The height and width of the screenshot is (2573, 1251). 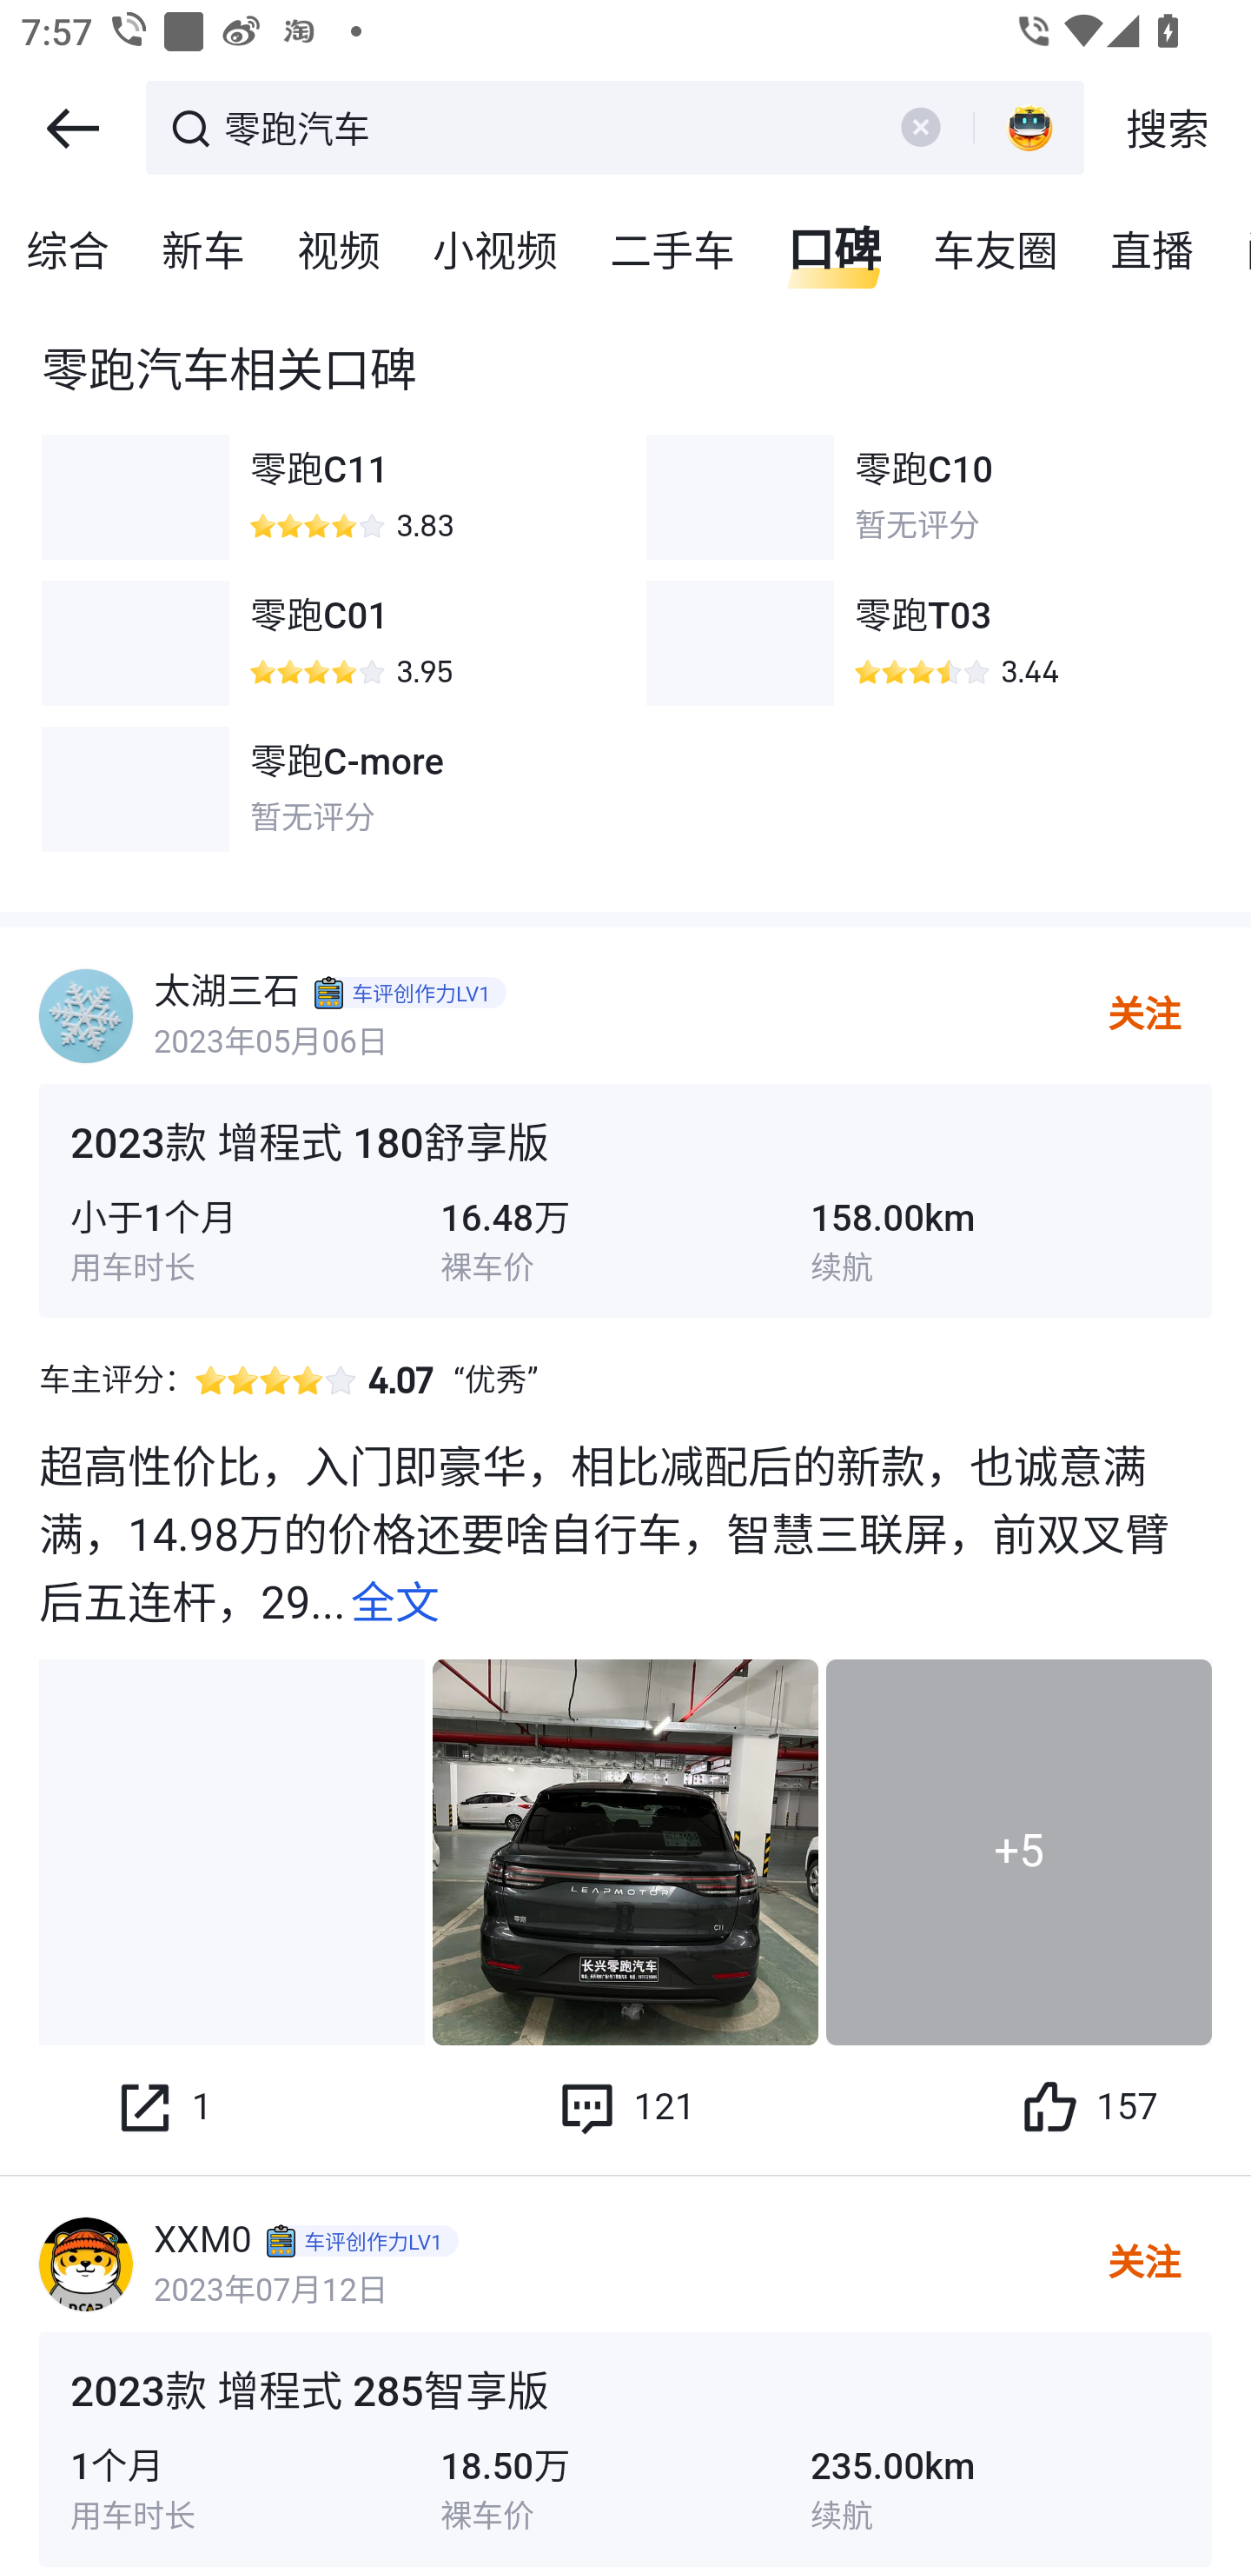 I want to click on 口碑, so click(x=834, y=252).